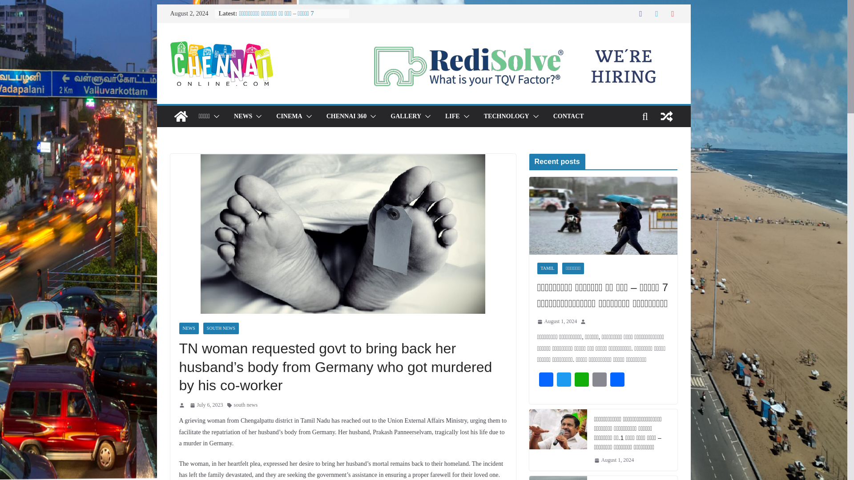  Describe the element at coordinates (243, 116) in the screenshot. I see `NEWS` at that location.